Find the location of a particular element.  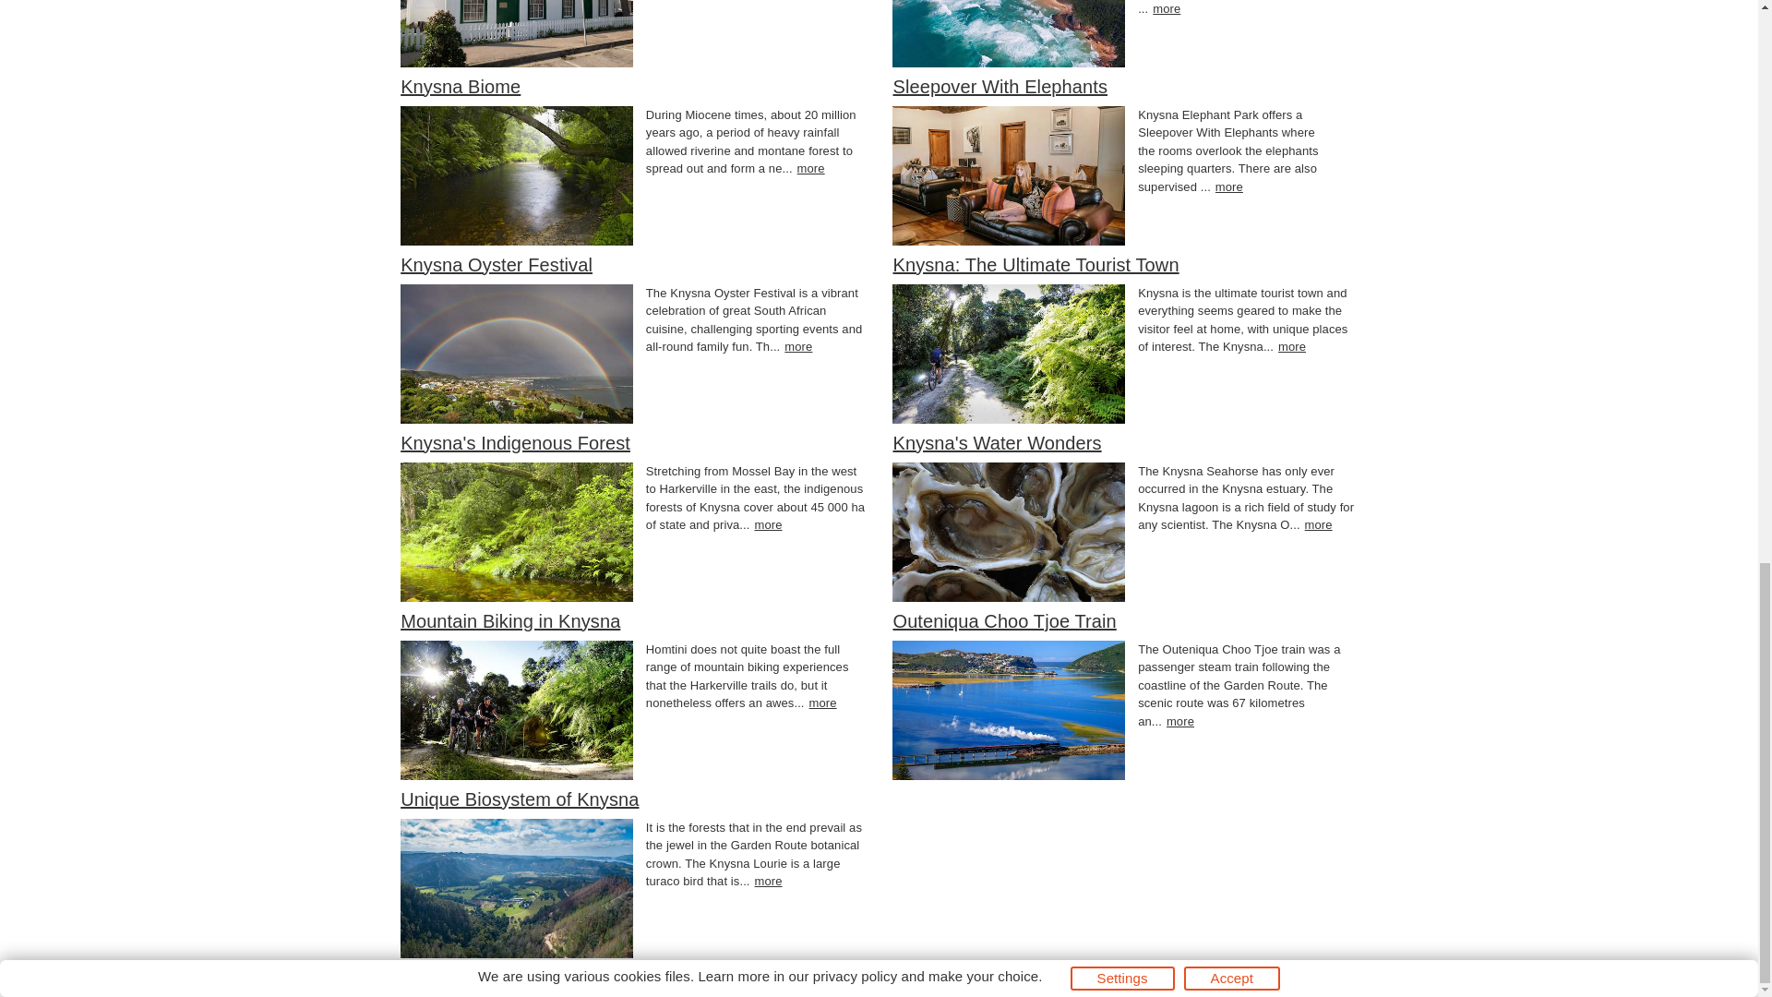

Knysna Biome is located at coordinates (460, 87).